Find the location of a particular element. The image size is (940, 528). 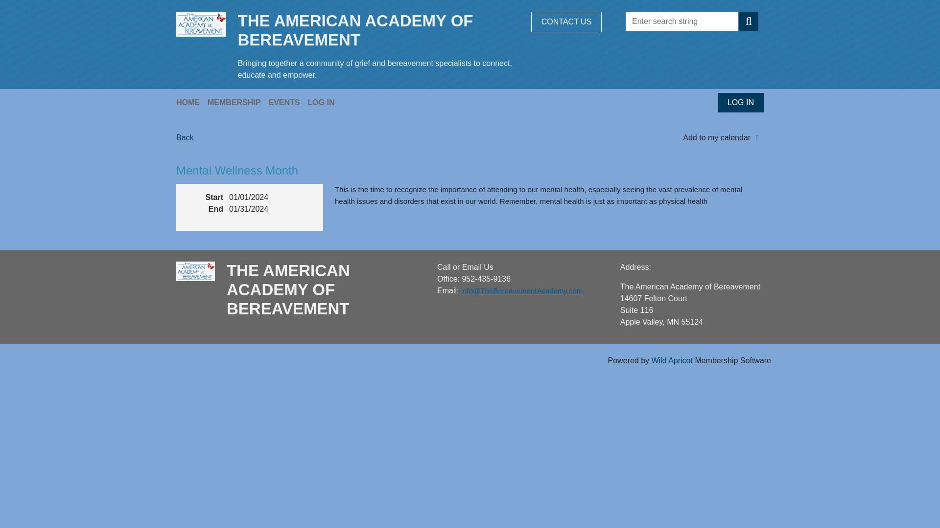

Membership is located at coordinates (238, 102).